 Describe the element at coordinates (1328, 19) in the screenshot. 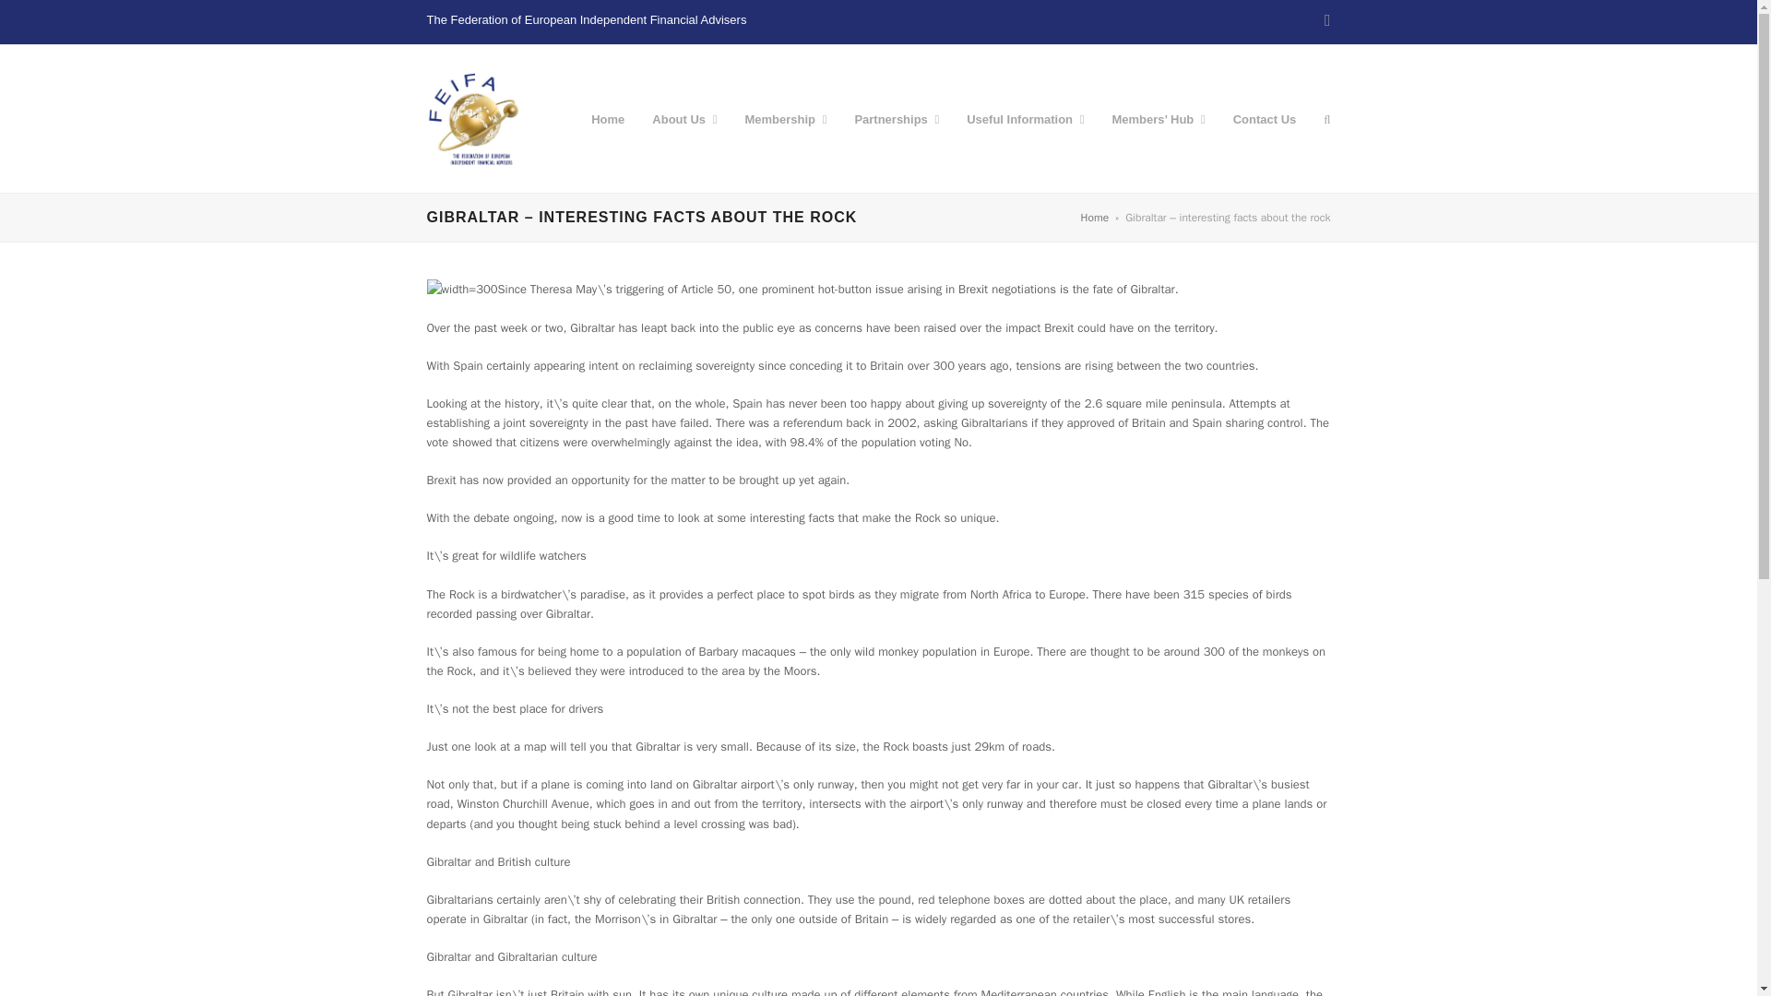

I see `Email` at that location.